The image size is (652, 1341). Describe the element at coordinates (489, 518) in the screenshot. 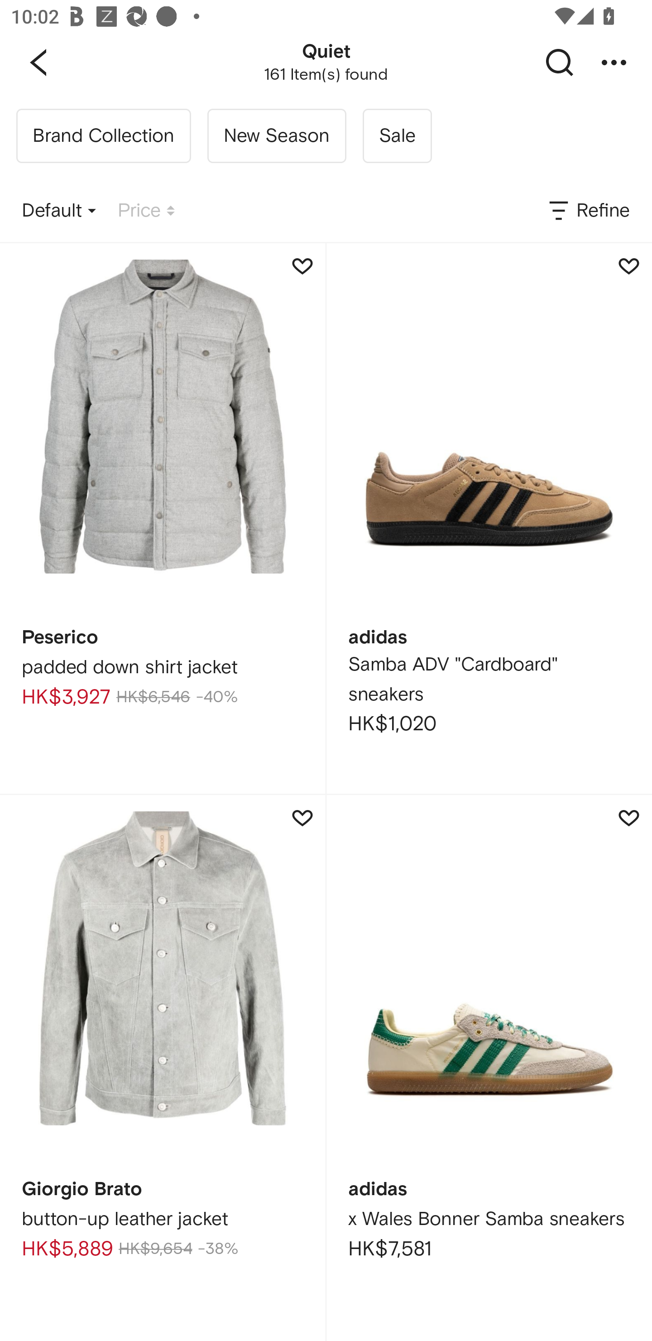

I see `adidas Samba ADV "Cardboard" sneakers HK$1,020` at that location.